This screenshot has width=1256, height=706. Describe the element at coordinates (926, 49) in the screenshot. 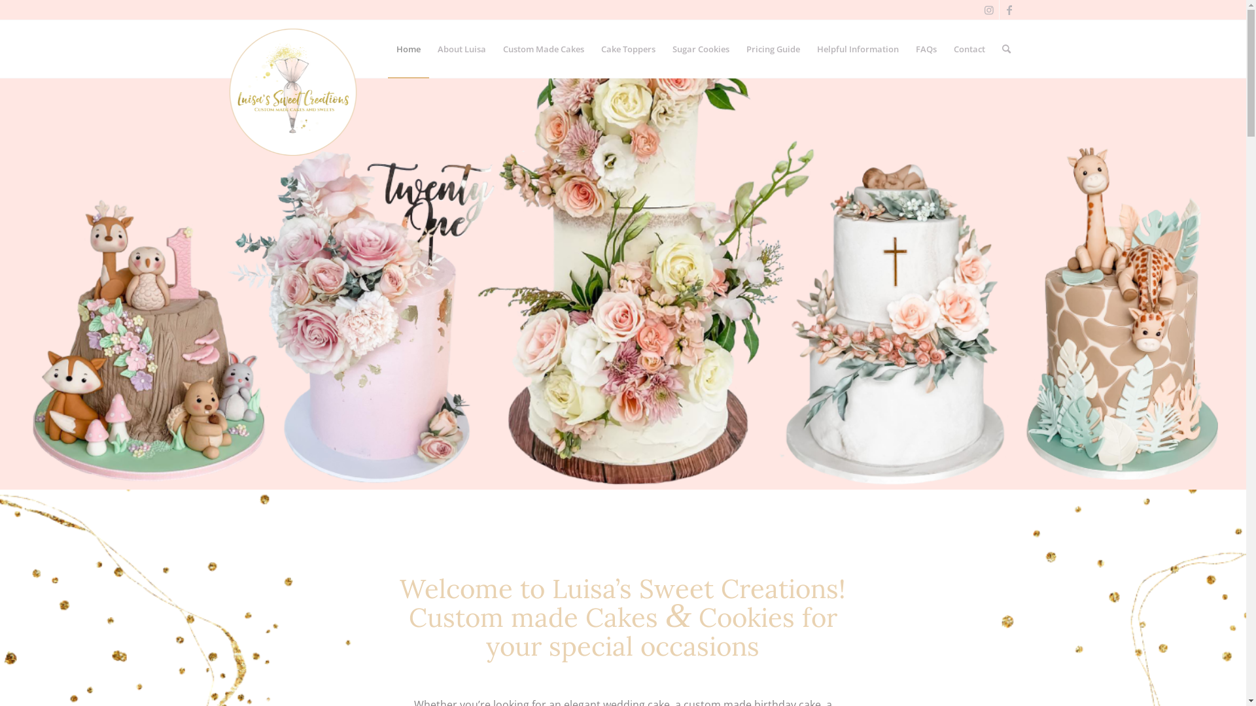

I see `FAQs` at that location.